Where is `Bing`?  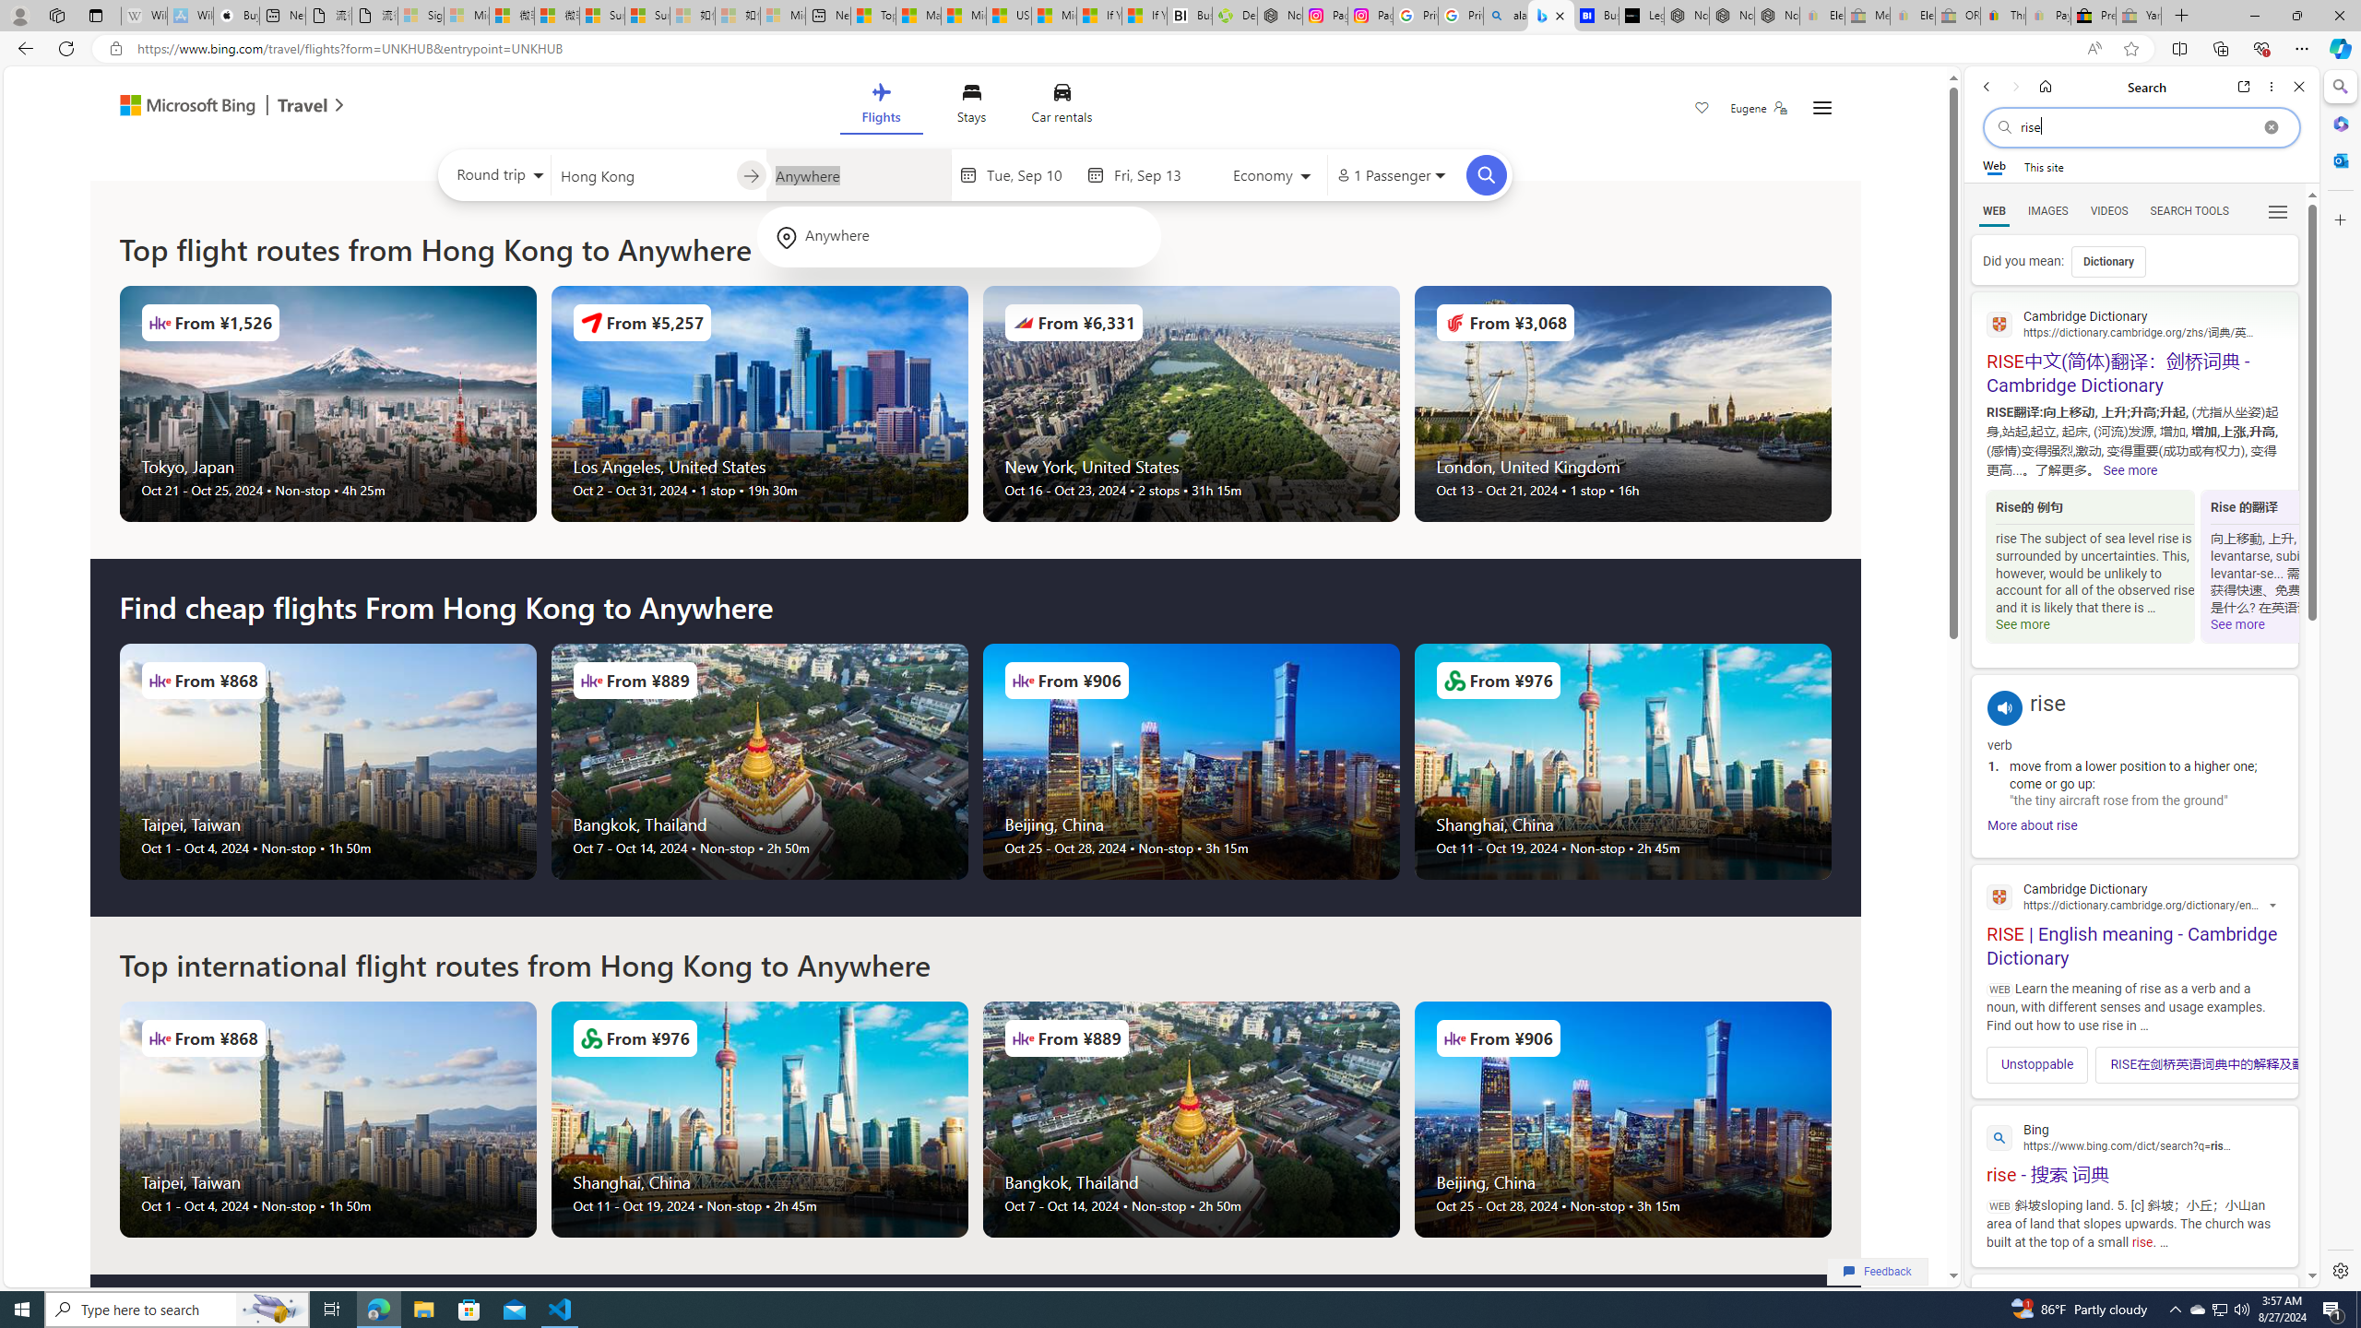 Bing is located at coordinates (2134, 1135).